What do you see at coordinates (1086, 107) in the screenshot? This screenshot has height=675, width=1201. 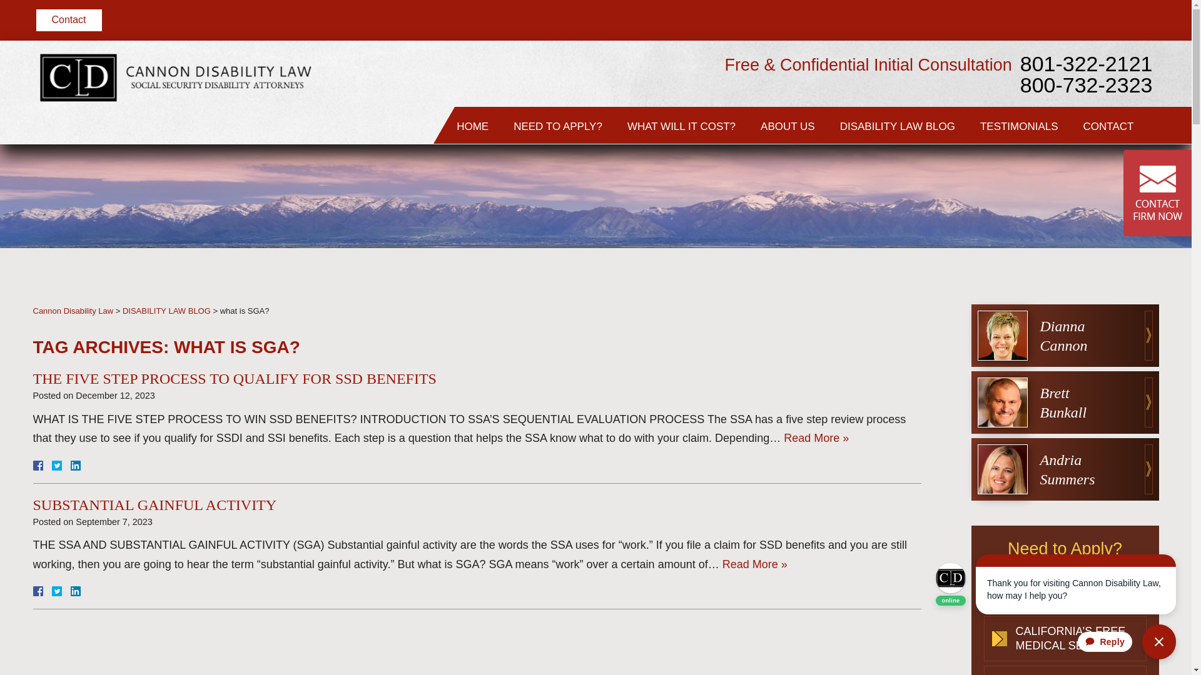 I see `801-322-2121` at bounding box center [1086, 107].